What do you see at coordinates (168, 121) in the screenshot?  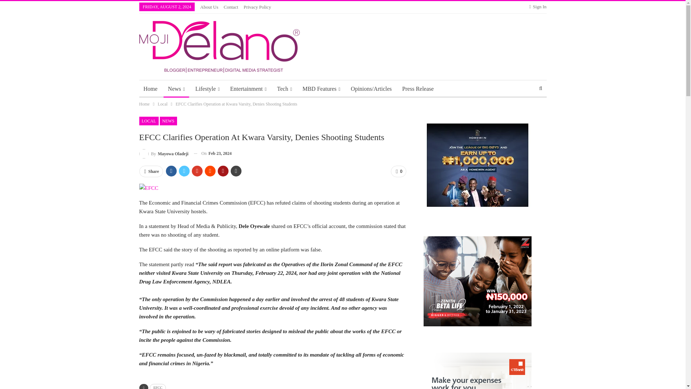 I see `NEWS` at bounding box center [168, 121].